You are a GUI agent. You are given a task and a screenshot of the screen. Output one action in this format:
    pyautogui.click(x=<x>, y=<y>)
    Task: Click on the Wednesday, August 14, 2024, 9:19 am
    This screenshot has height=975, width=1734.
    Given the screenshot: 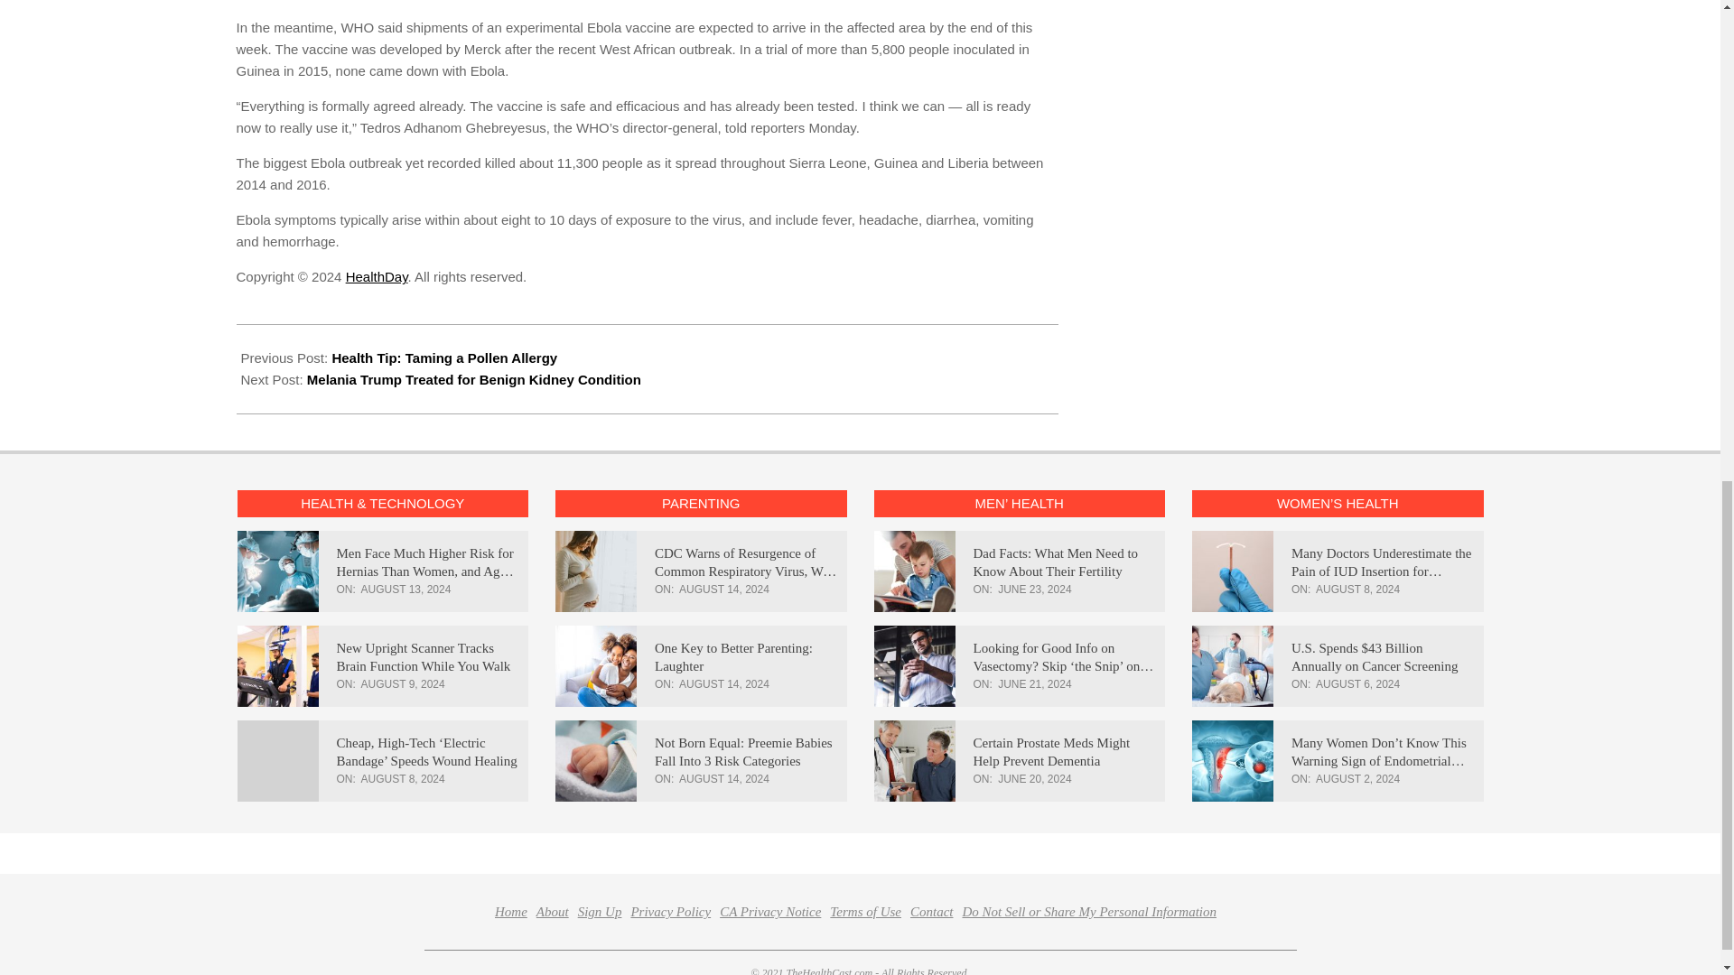 What is the action you would take?
    pyautogui.click(x=724, y=779)
    